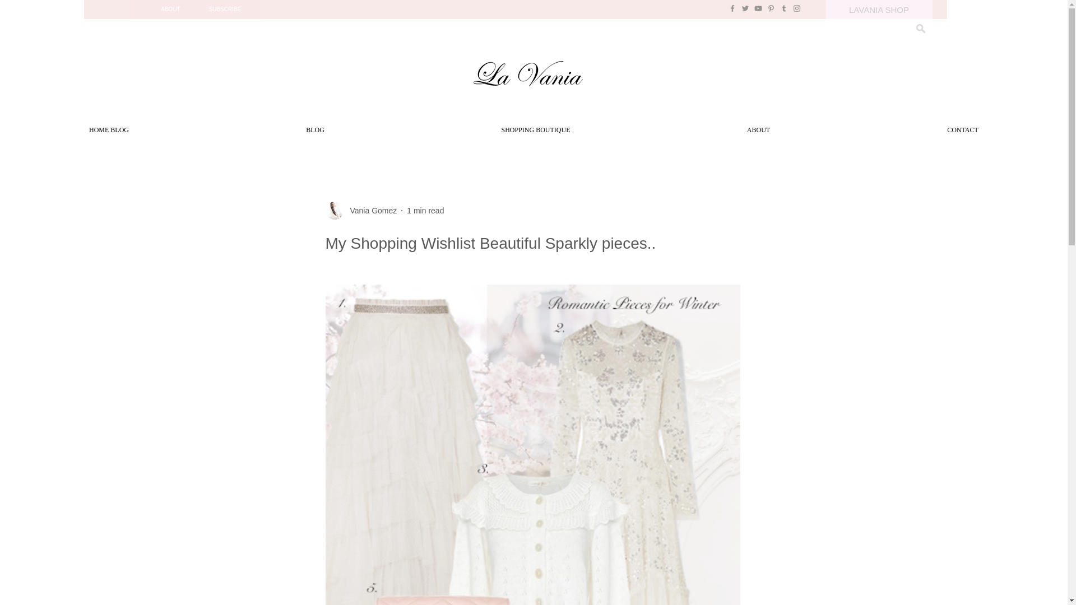 The height and width of the screenshot is (605, 1076). Describe the element at coordinates (879, 9) in the screenshot. I see `LAVANIA SHOP` at that location.